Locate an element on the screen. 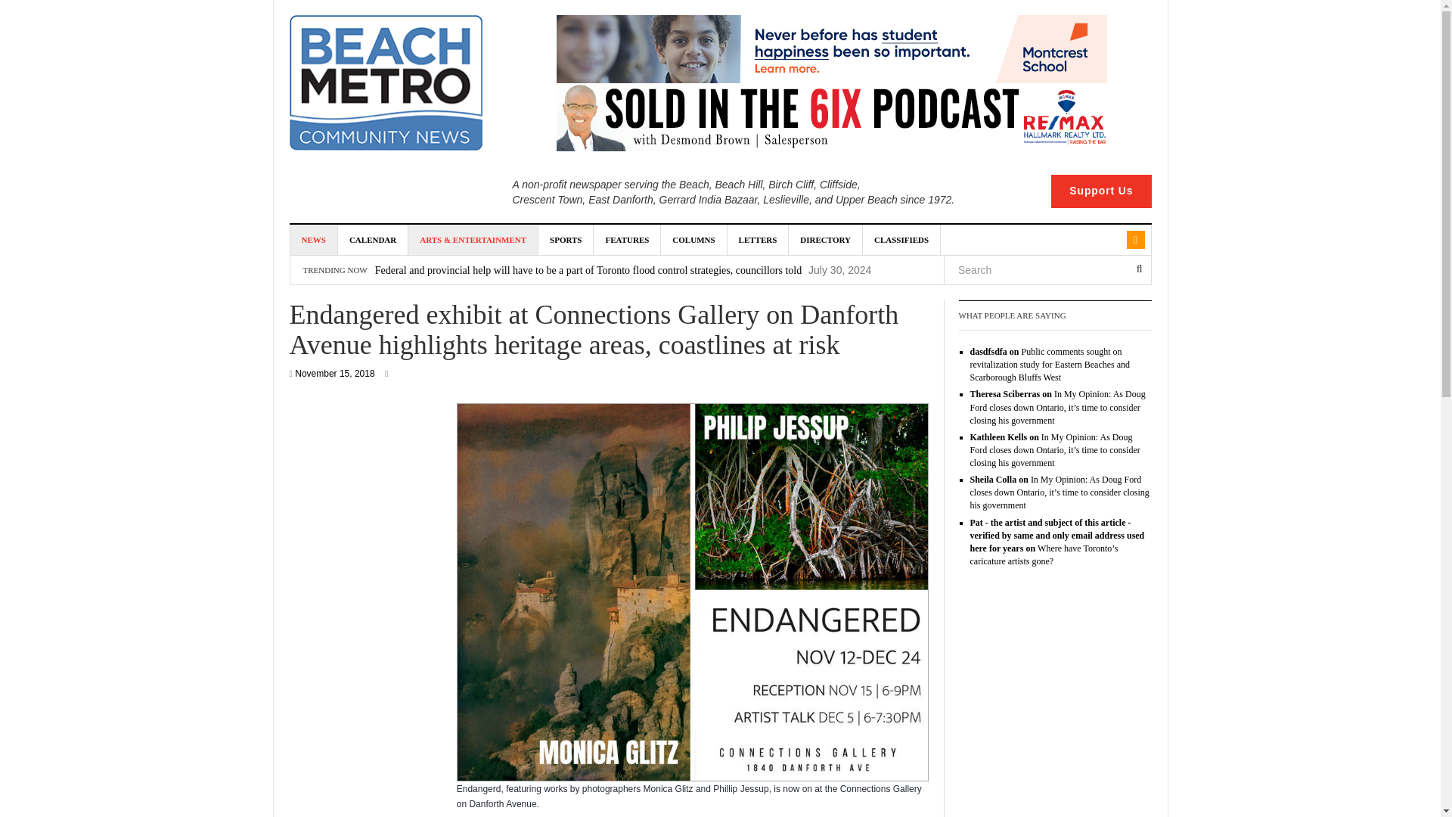  Support Us is located at coordinates (1101, 191).